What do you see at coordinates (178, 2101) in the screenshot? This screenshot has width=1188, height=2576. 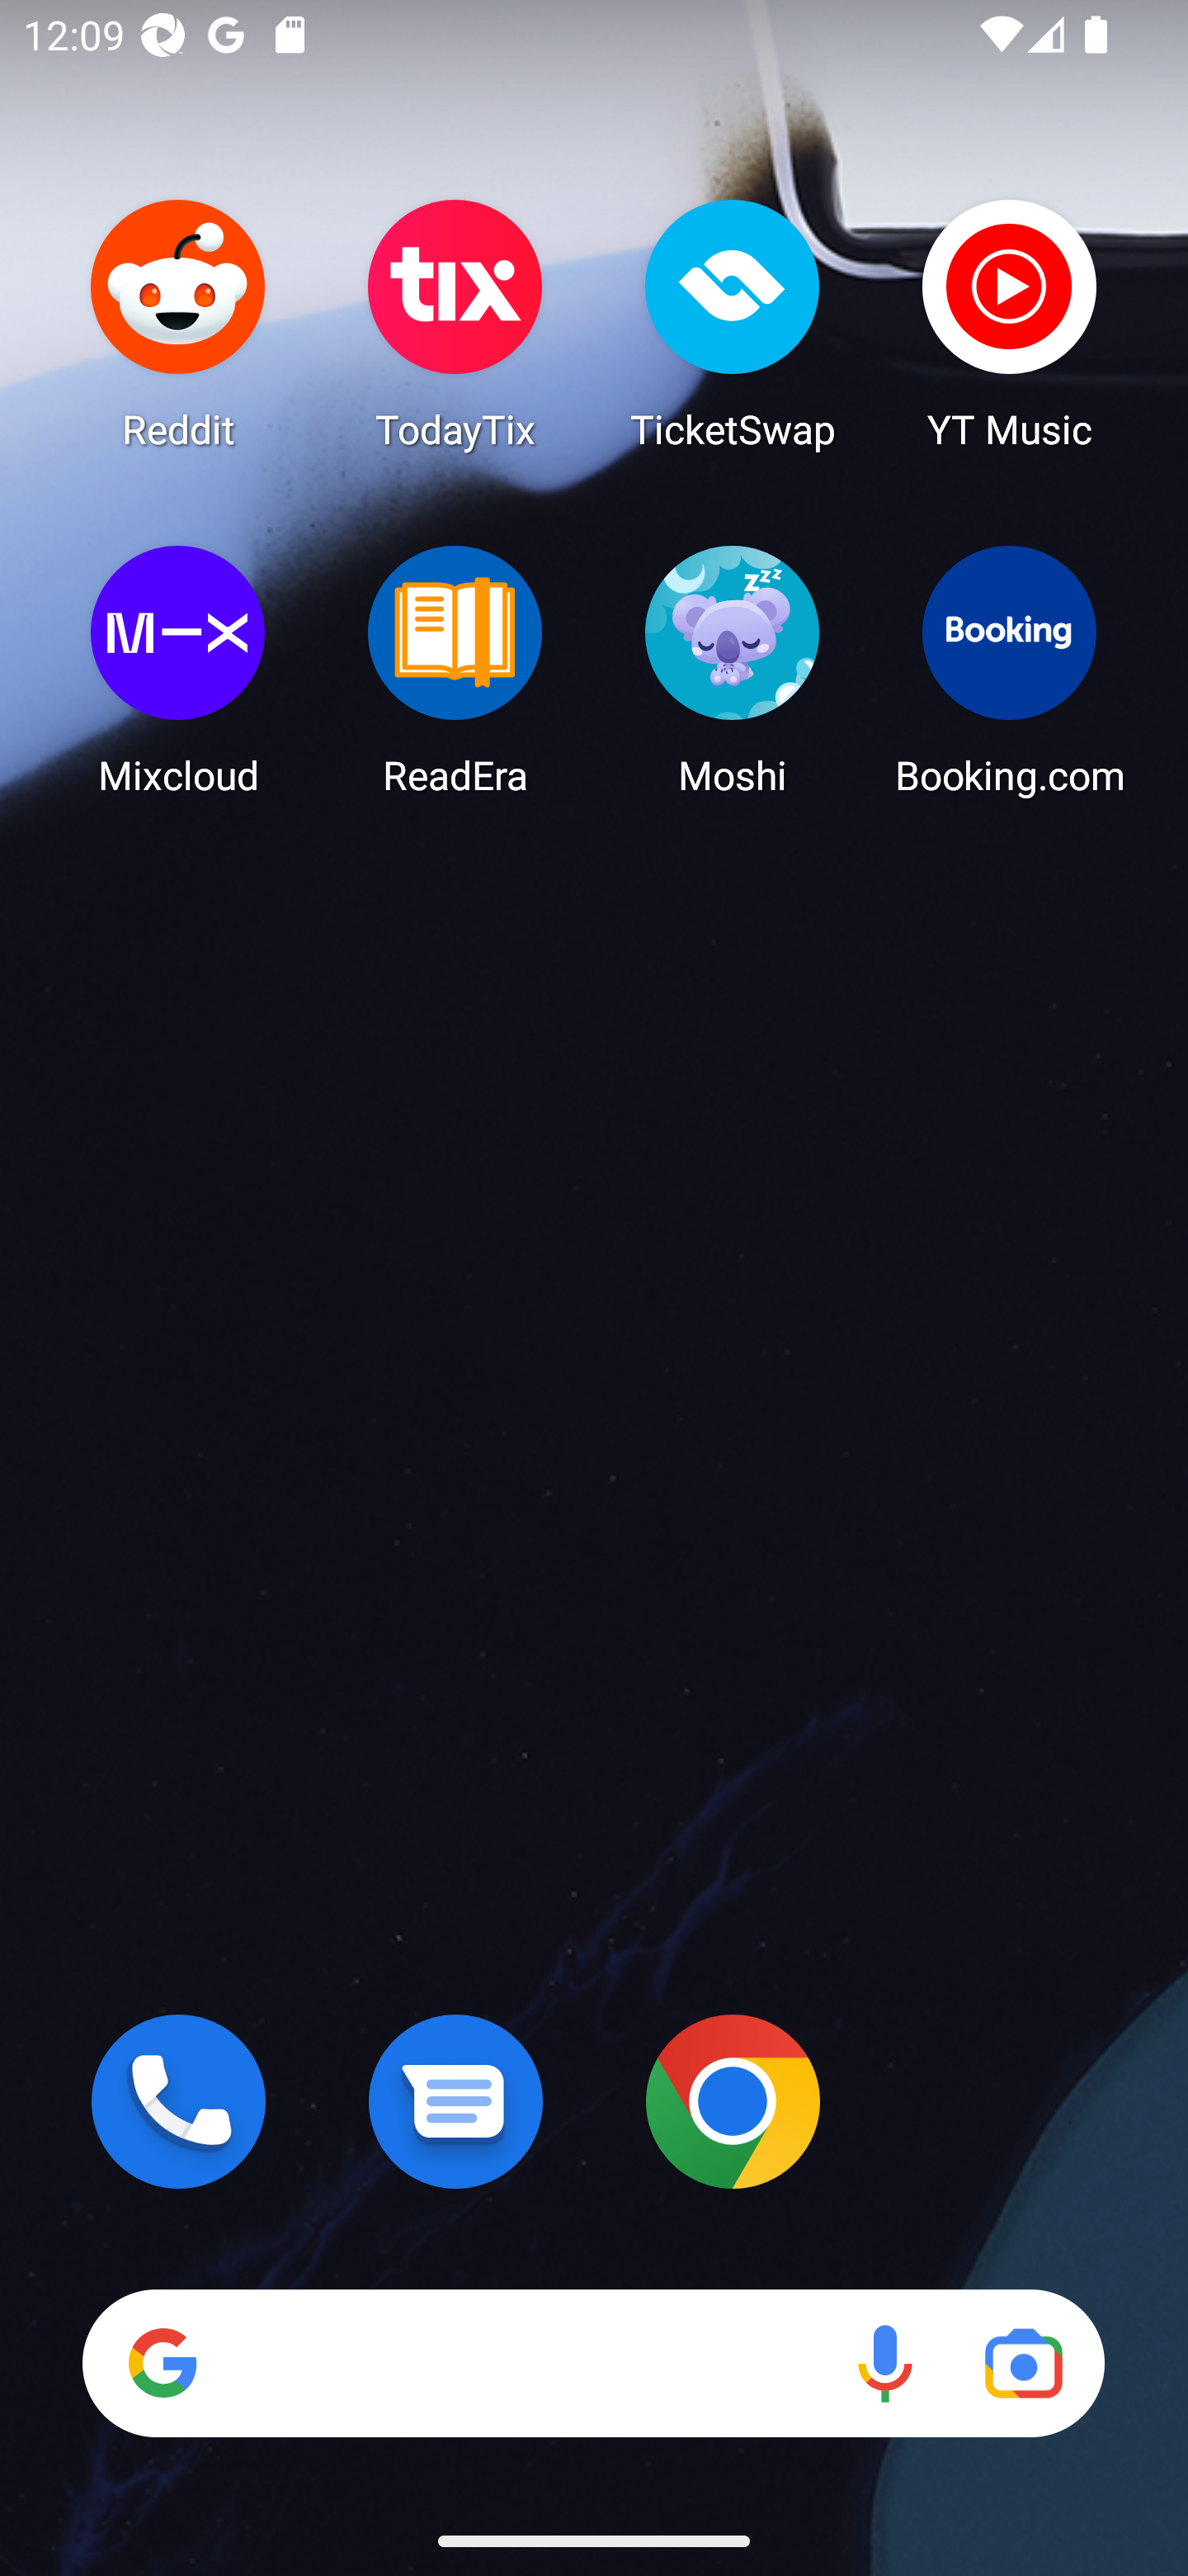 I see `Phone` at bounding box center [178, 2101].